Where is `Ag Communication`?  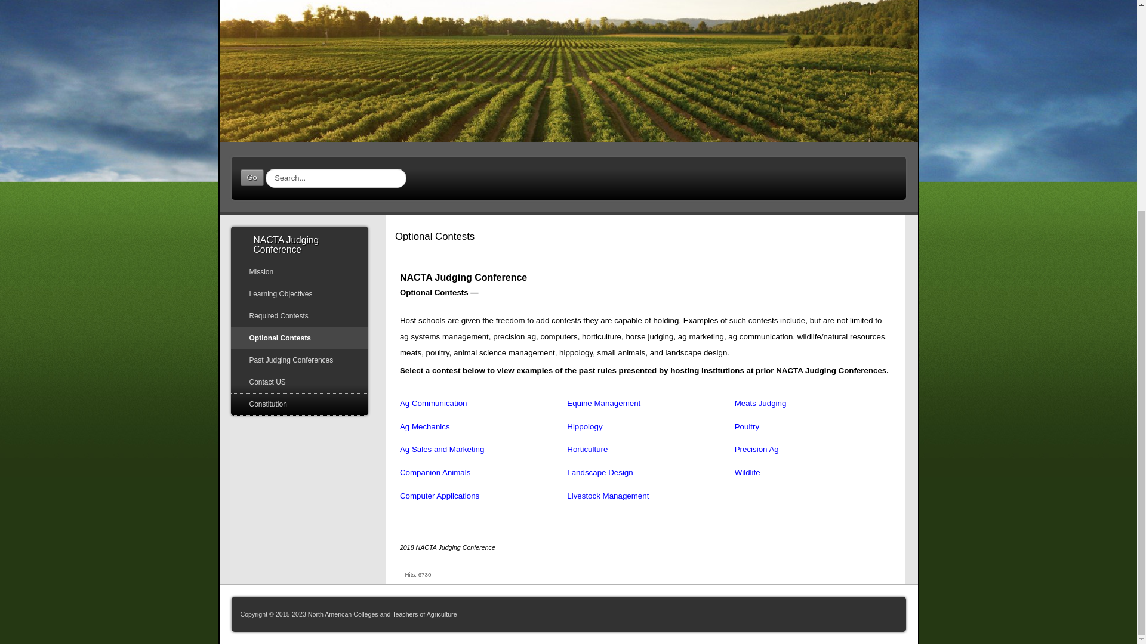
Ag Communication is located at coordinates (433, 403).